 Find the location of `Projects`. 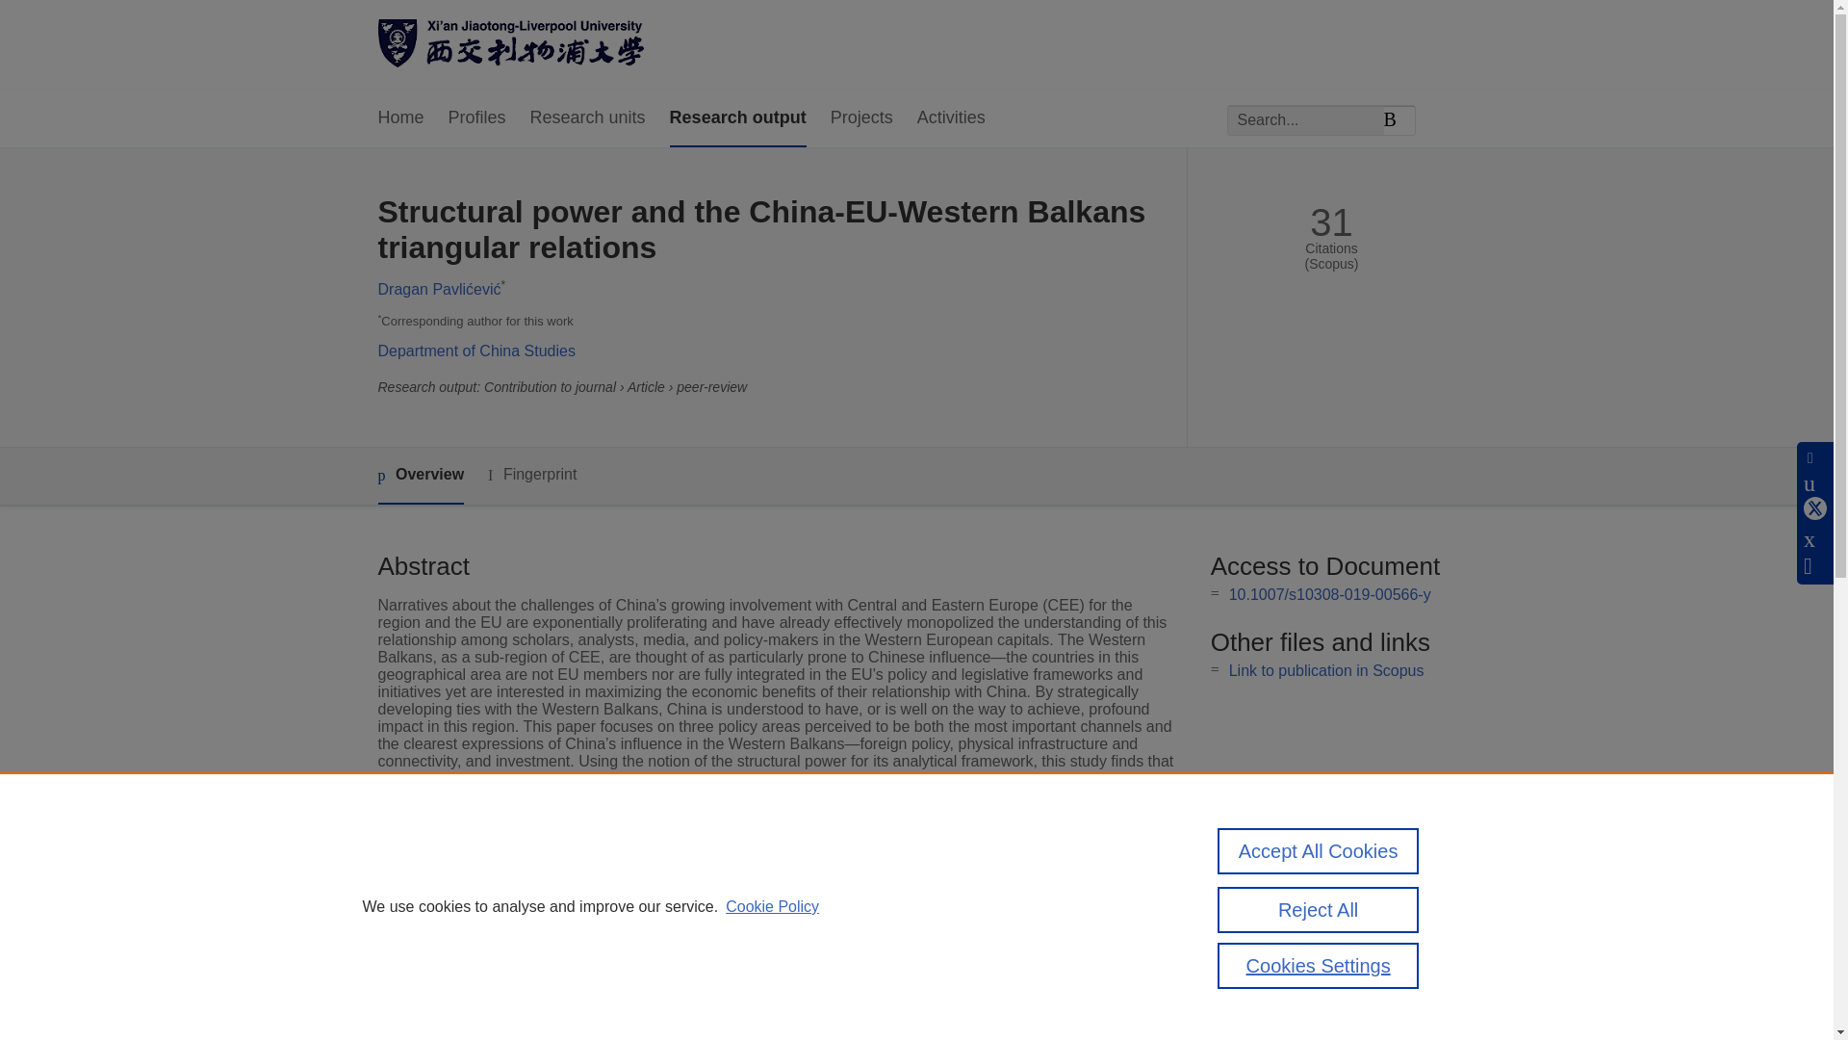

Projects is located at coordinates (860, 118).